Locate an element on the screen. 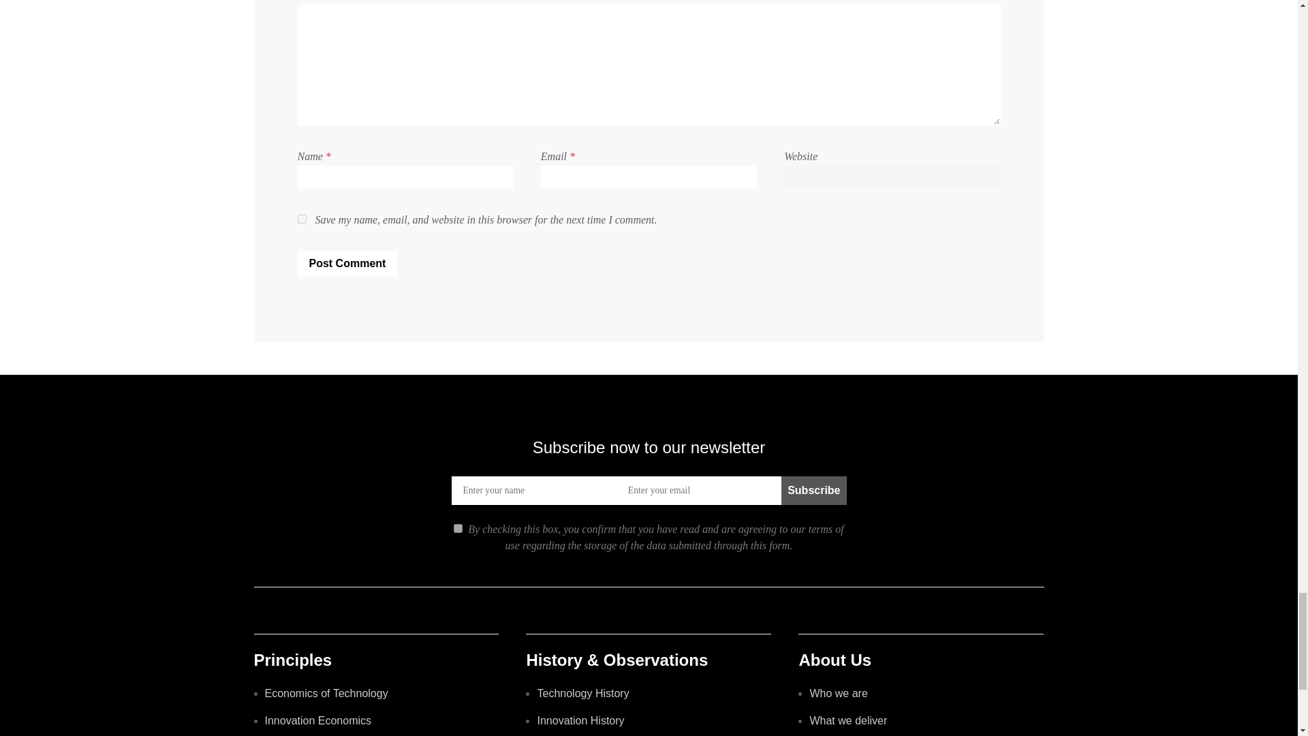  yes is located at coordinates (301, 219).